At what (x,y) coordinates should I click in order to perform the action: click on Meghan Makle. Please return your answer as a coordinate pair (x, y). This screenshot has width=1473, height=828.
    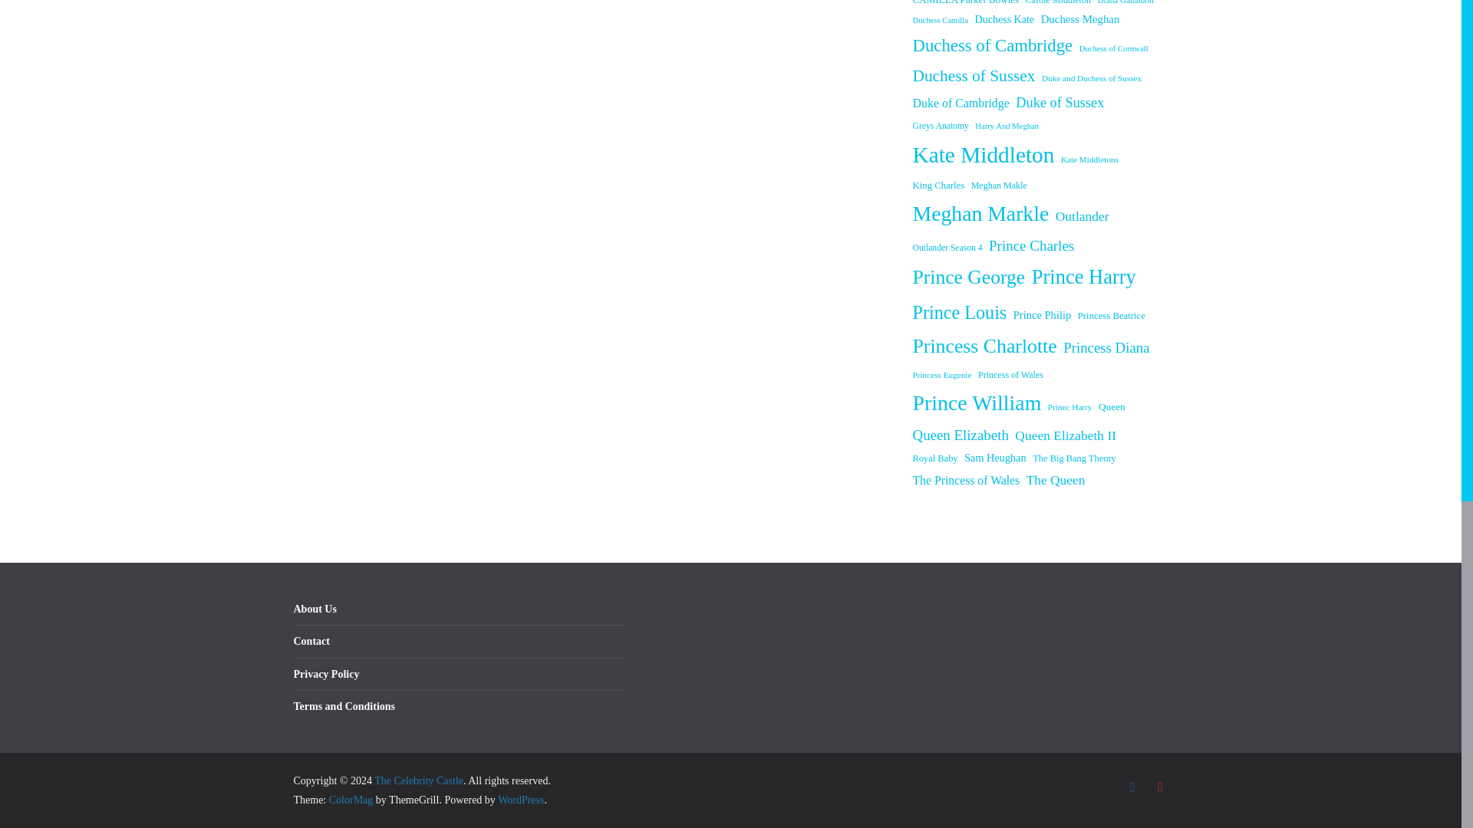
    Looking at the image, I should click on (999, 186).